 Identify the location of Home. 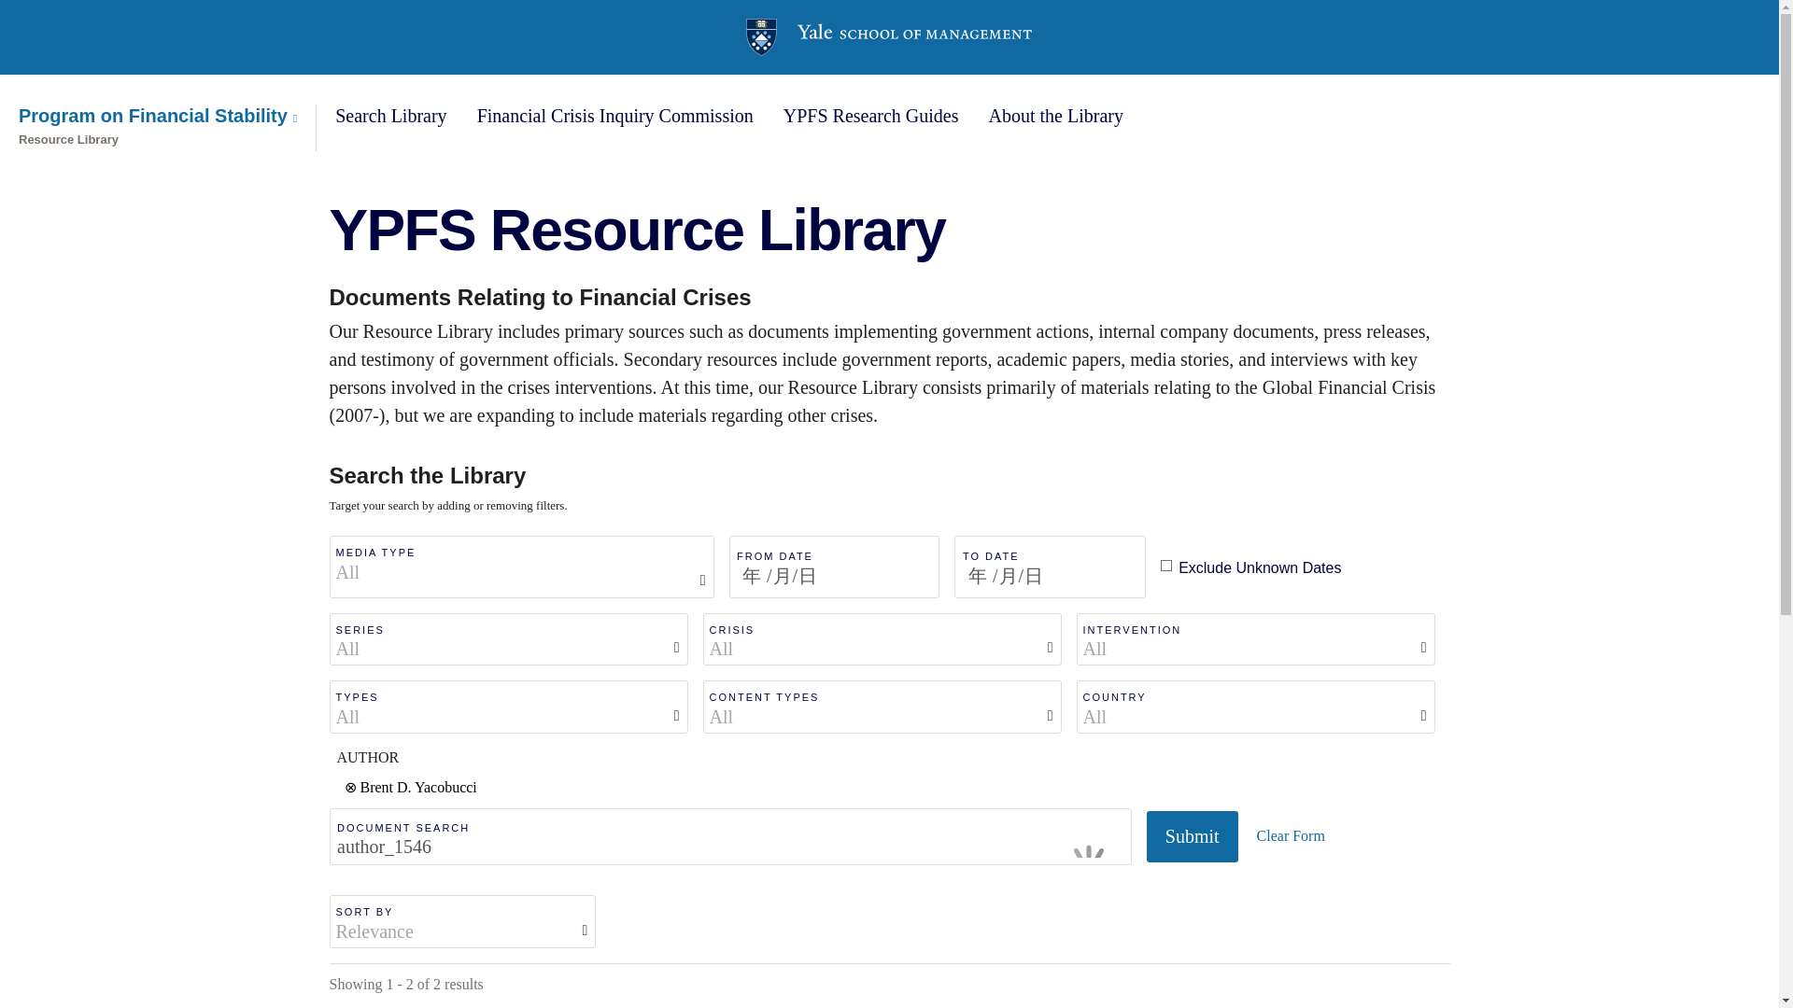
(889, 37).